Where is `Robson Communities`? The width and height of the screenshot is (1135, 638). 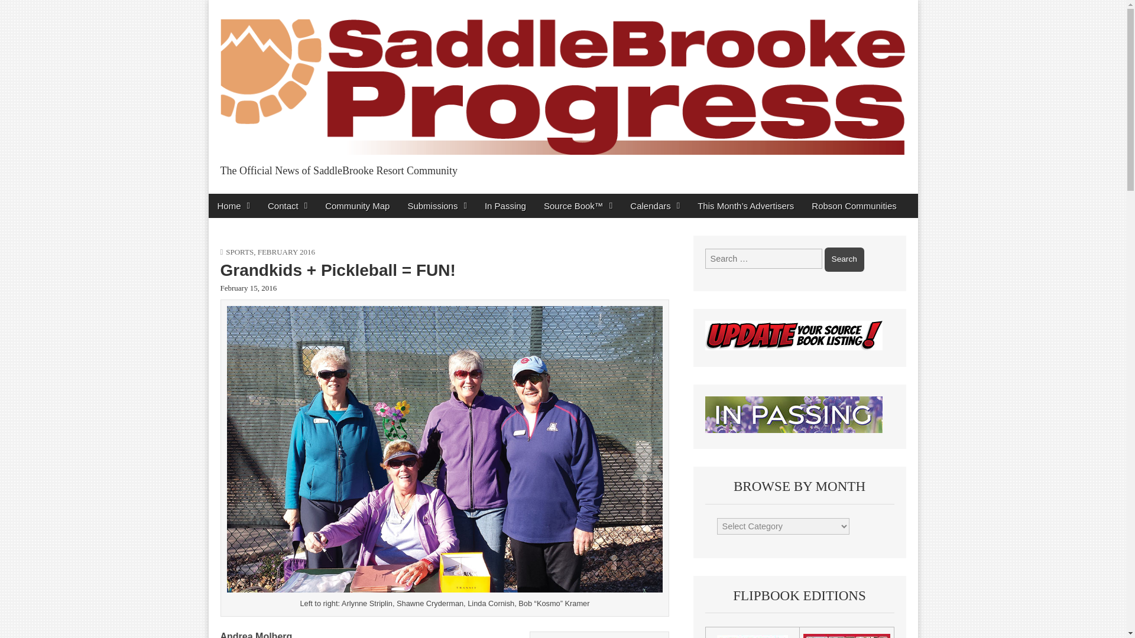
Robson Communities is located at coordinates (854, 206).